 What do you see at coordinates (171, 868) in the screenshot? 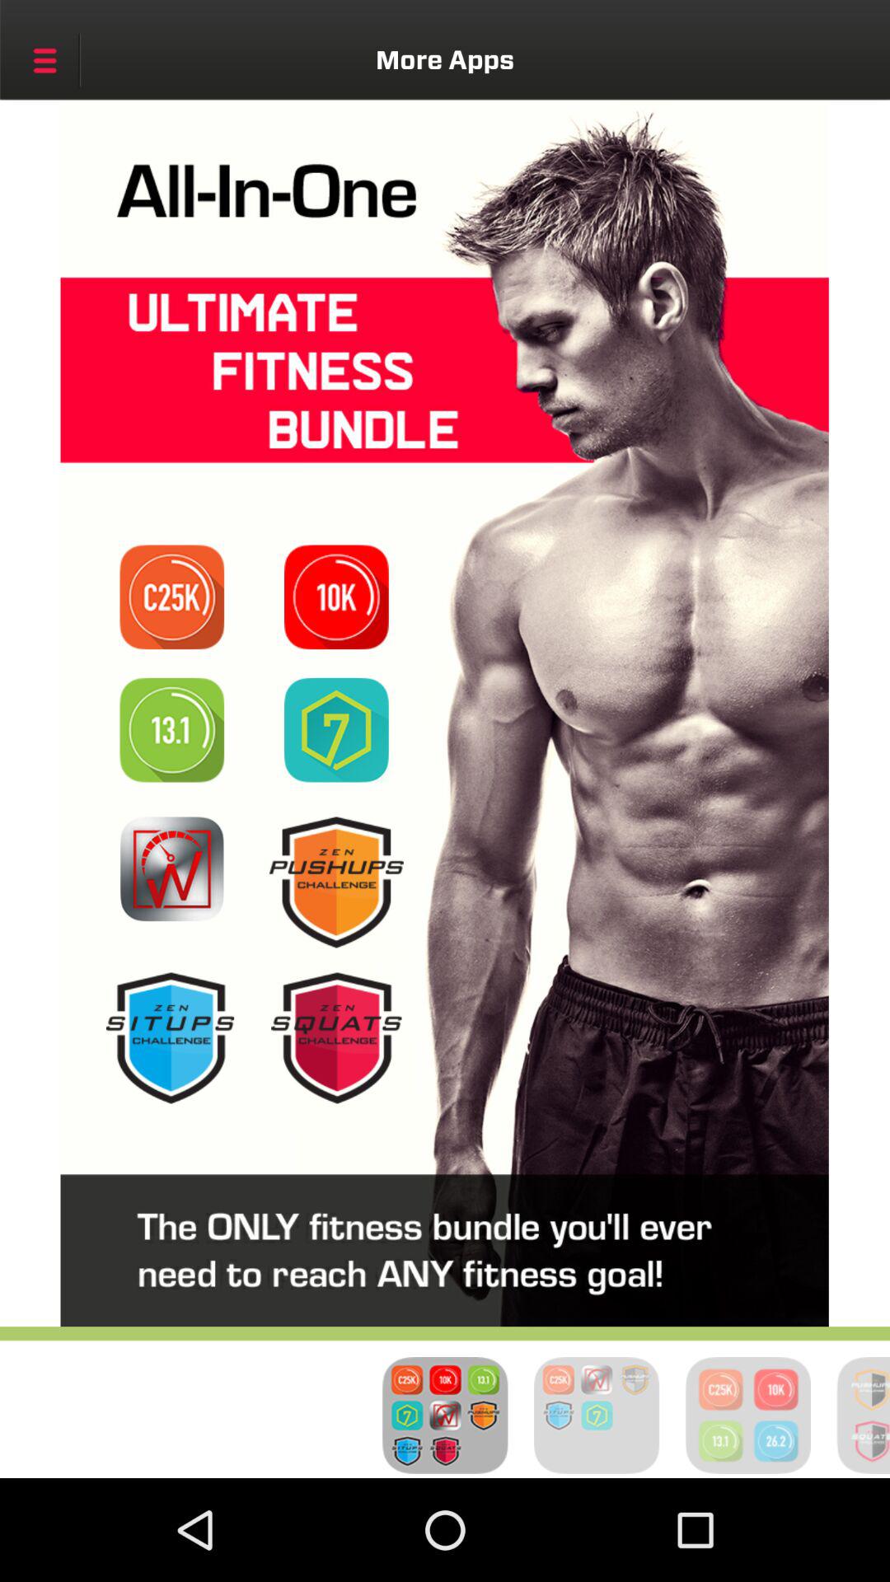
I see `weight tracking button` at bounding box center [171, 868].